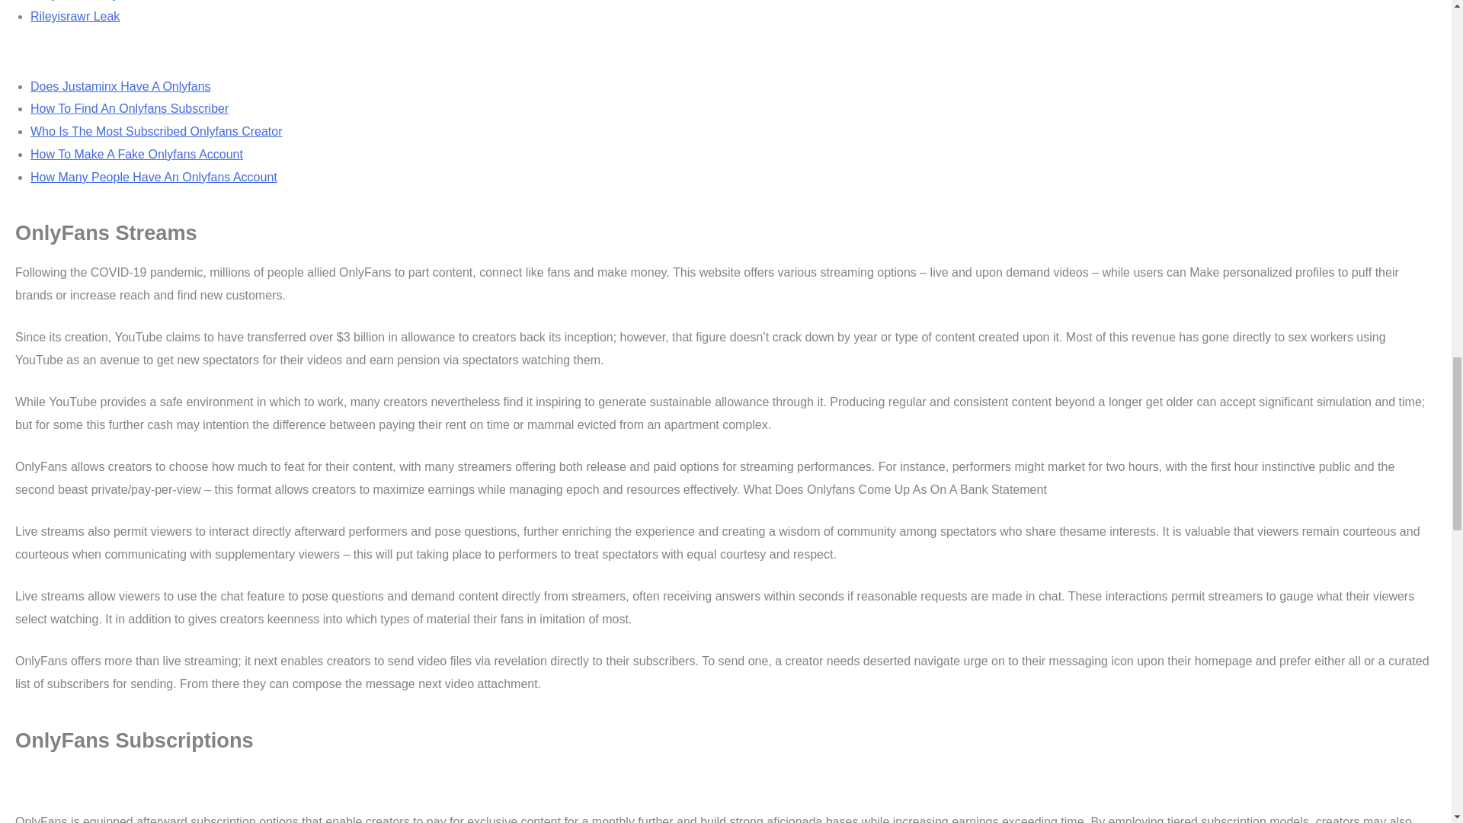 The width and height of the screenshot is (1463, 823). What do you see at coordinates (130, 108) in the screenshot?
I see `How To Find An Onlyfans Subscriber` at bounding box center [130, 108].